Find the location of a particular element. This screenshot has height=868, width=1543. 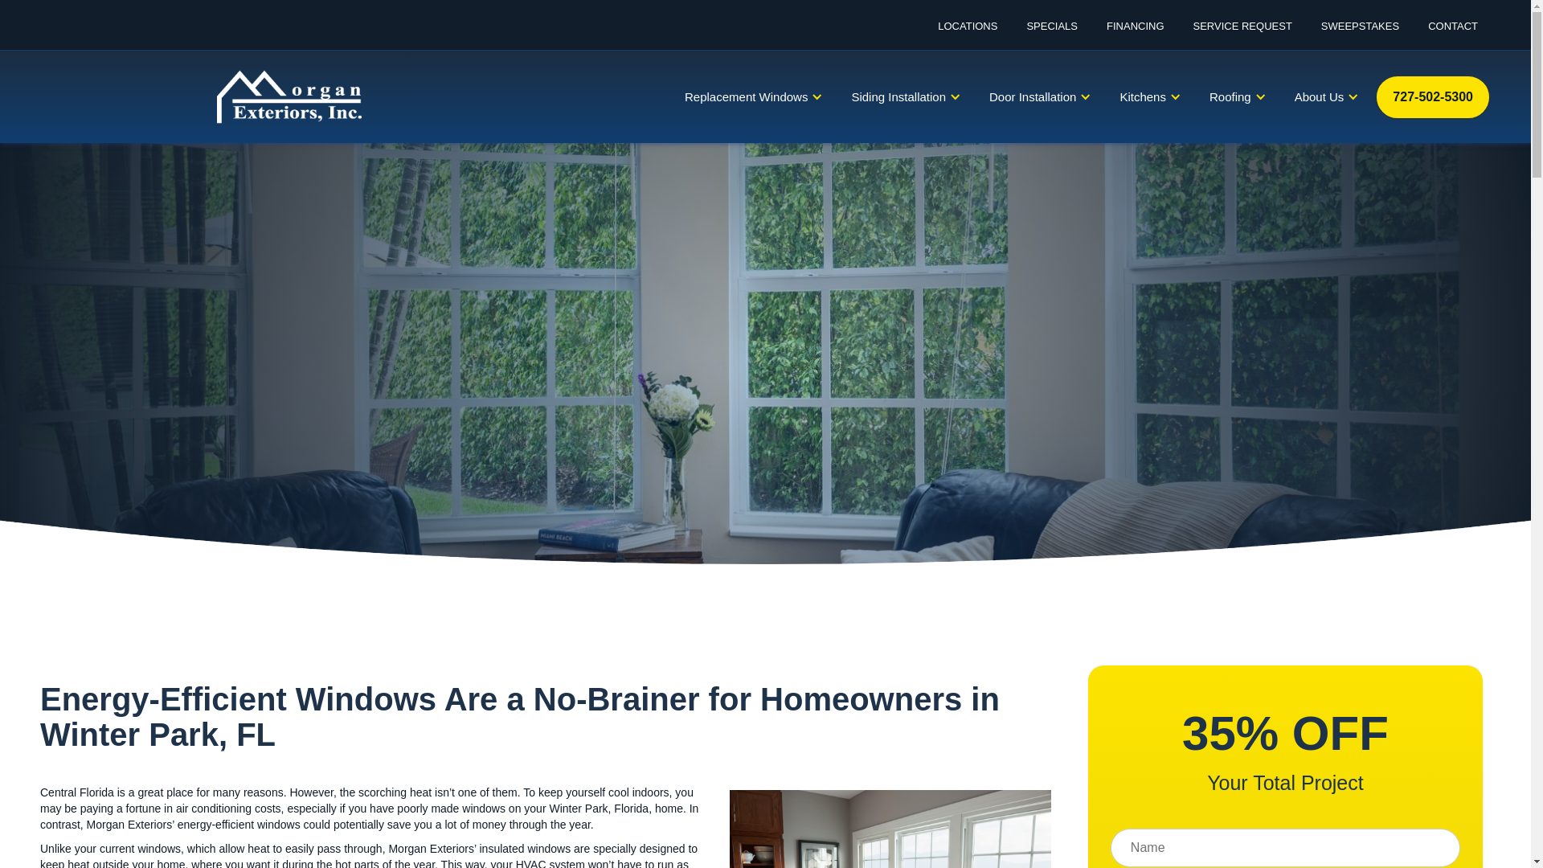

CONTACT is located at coordinates (1451, 35).